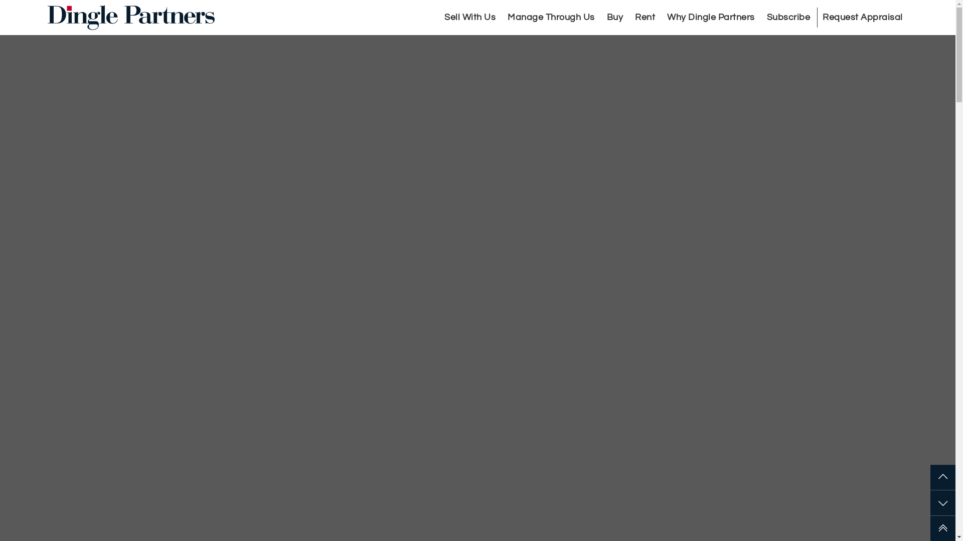 The width and height of the screenshot is (963, 541). I want to click on Manage Through Us, so click(551, 18).